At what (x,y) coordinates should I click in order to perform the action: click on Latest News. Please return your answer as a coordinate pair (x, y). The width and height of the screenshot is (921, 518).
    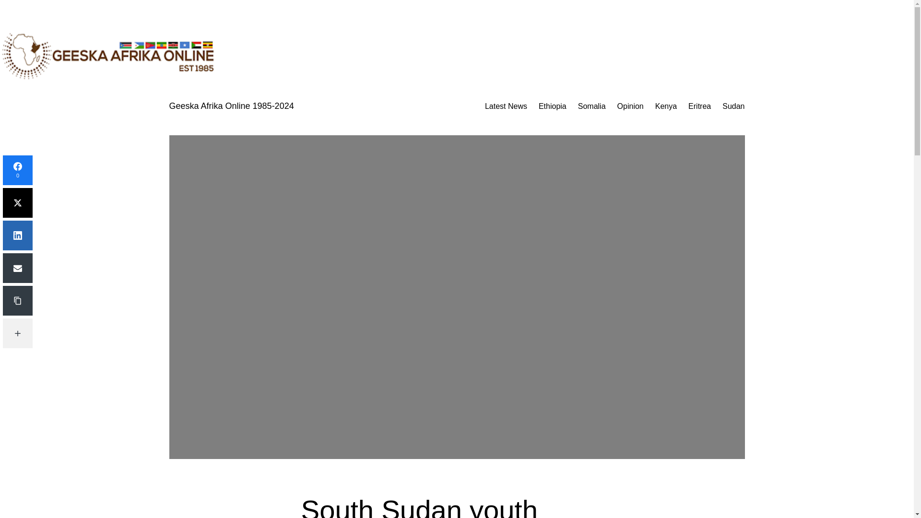
    Looking at the image, I should click on (506, 106).